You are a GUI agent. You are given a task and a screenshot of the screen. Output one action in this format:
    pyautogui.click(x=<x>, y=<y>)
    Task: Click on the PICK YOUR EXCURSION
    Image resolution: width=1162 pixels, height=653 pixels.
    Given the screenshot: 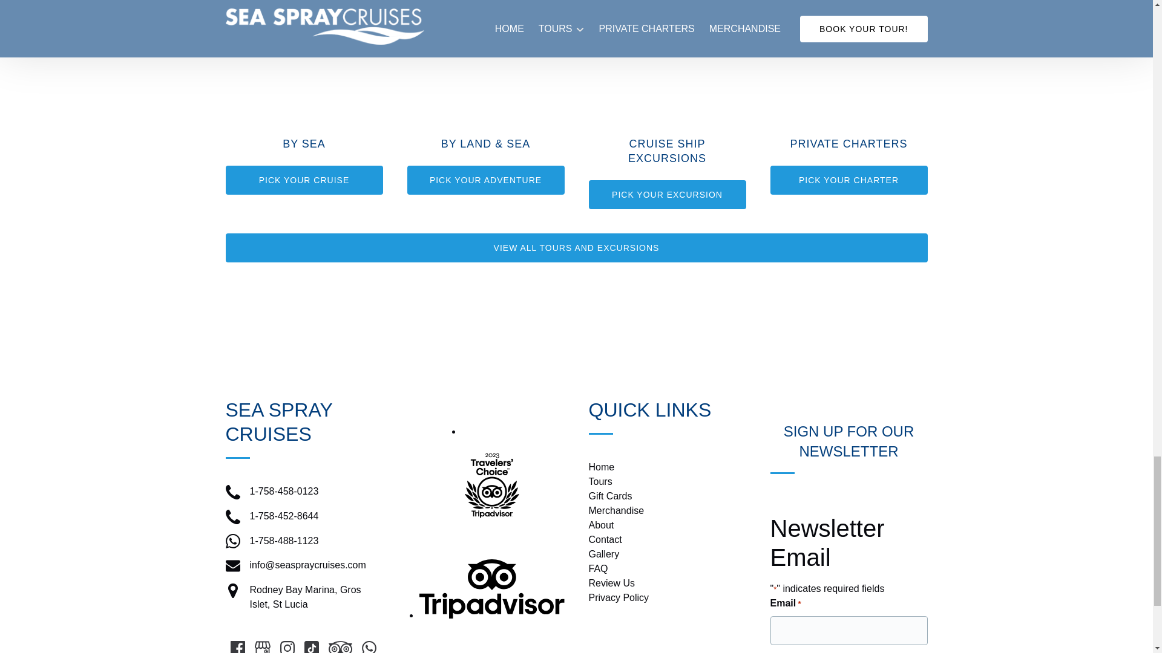 What is the action you would take?
    pyautogui.click(x=667, y=195)
    